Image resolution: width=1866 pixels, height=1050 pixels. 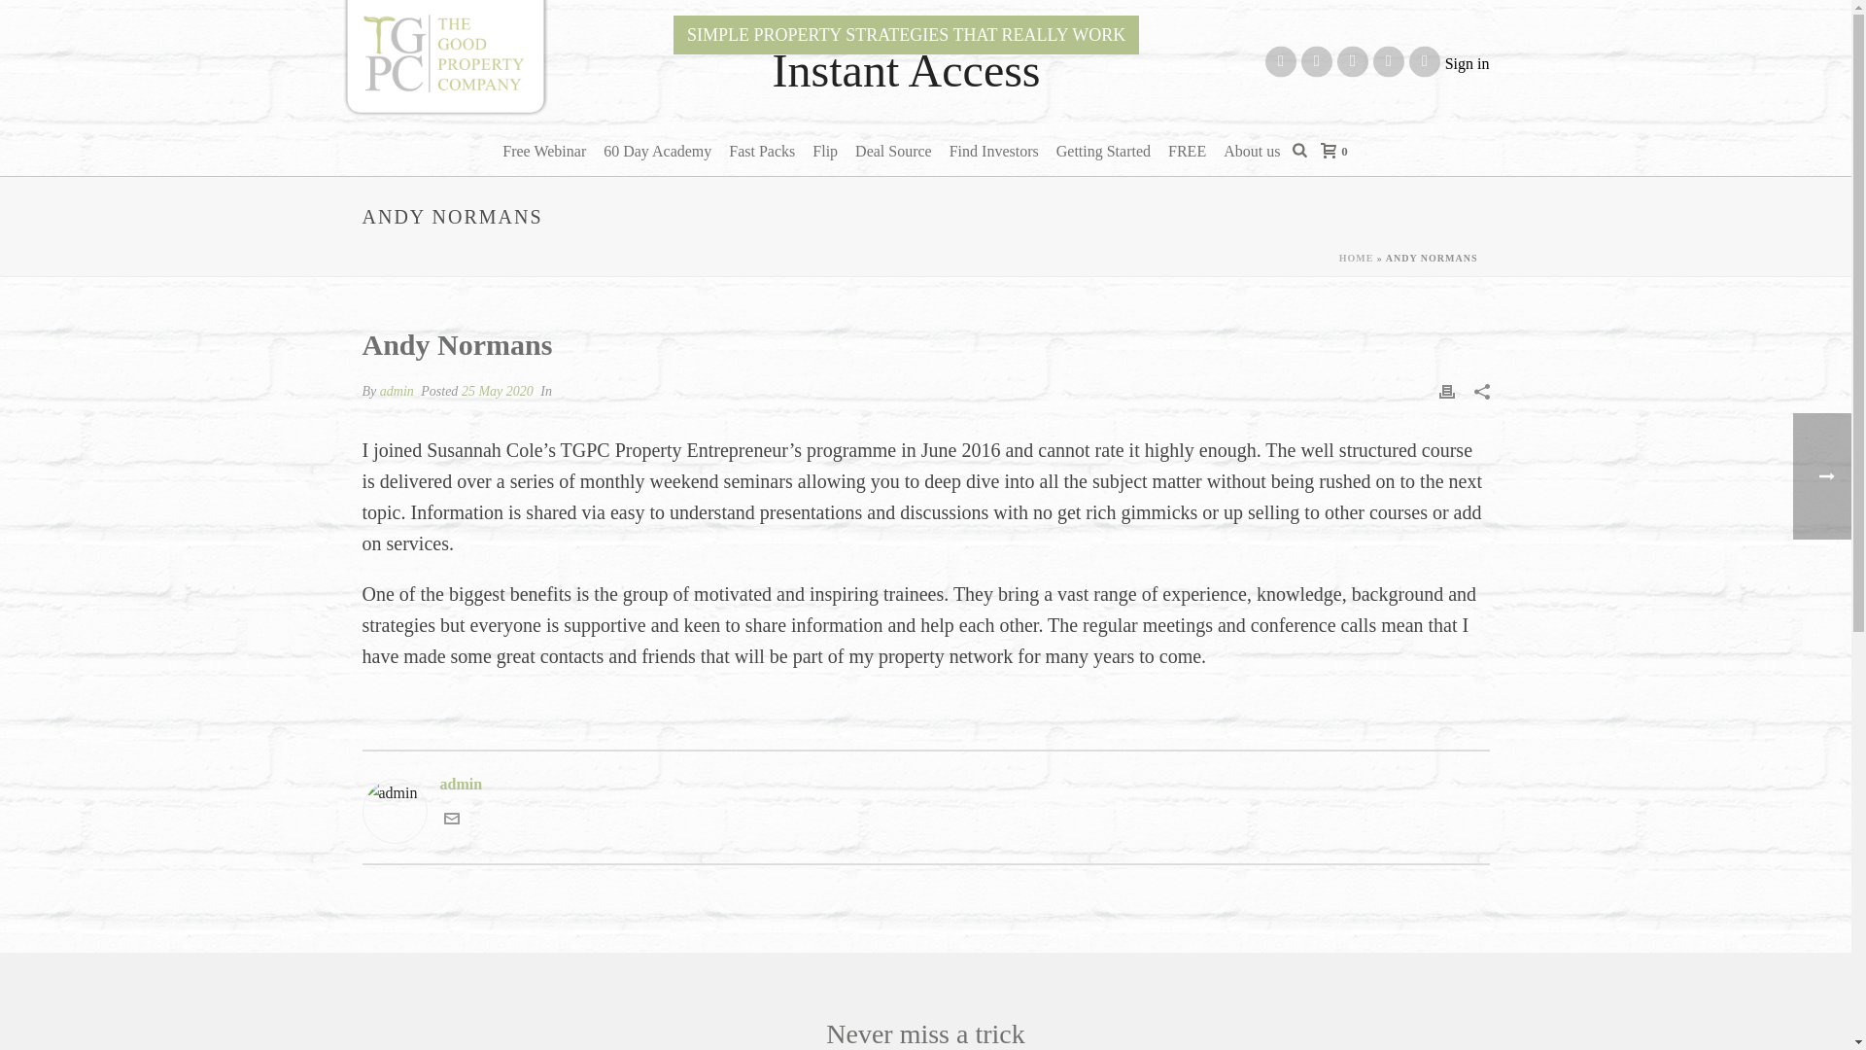 I want to click on  linkedin, so click(x=1316, y=61).